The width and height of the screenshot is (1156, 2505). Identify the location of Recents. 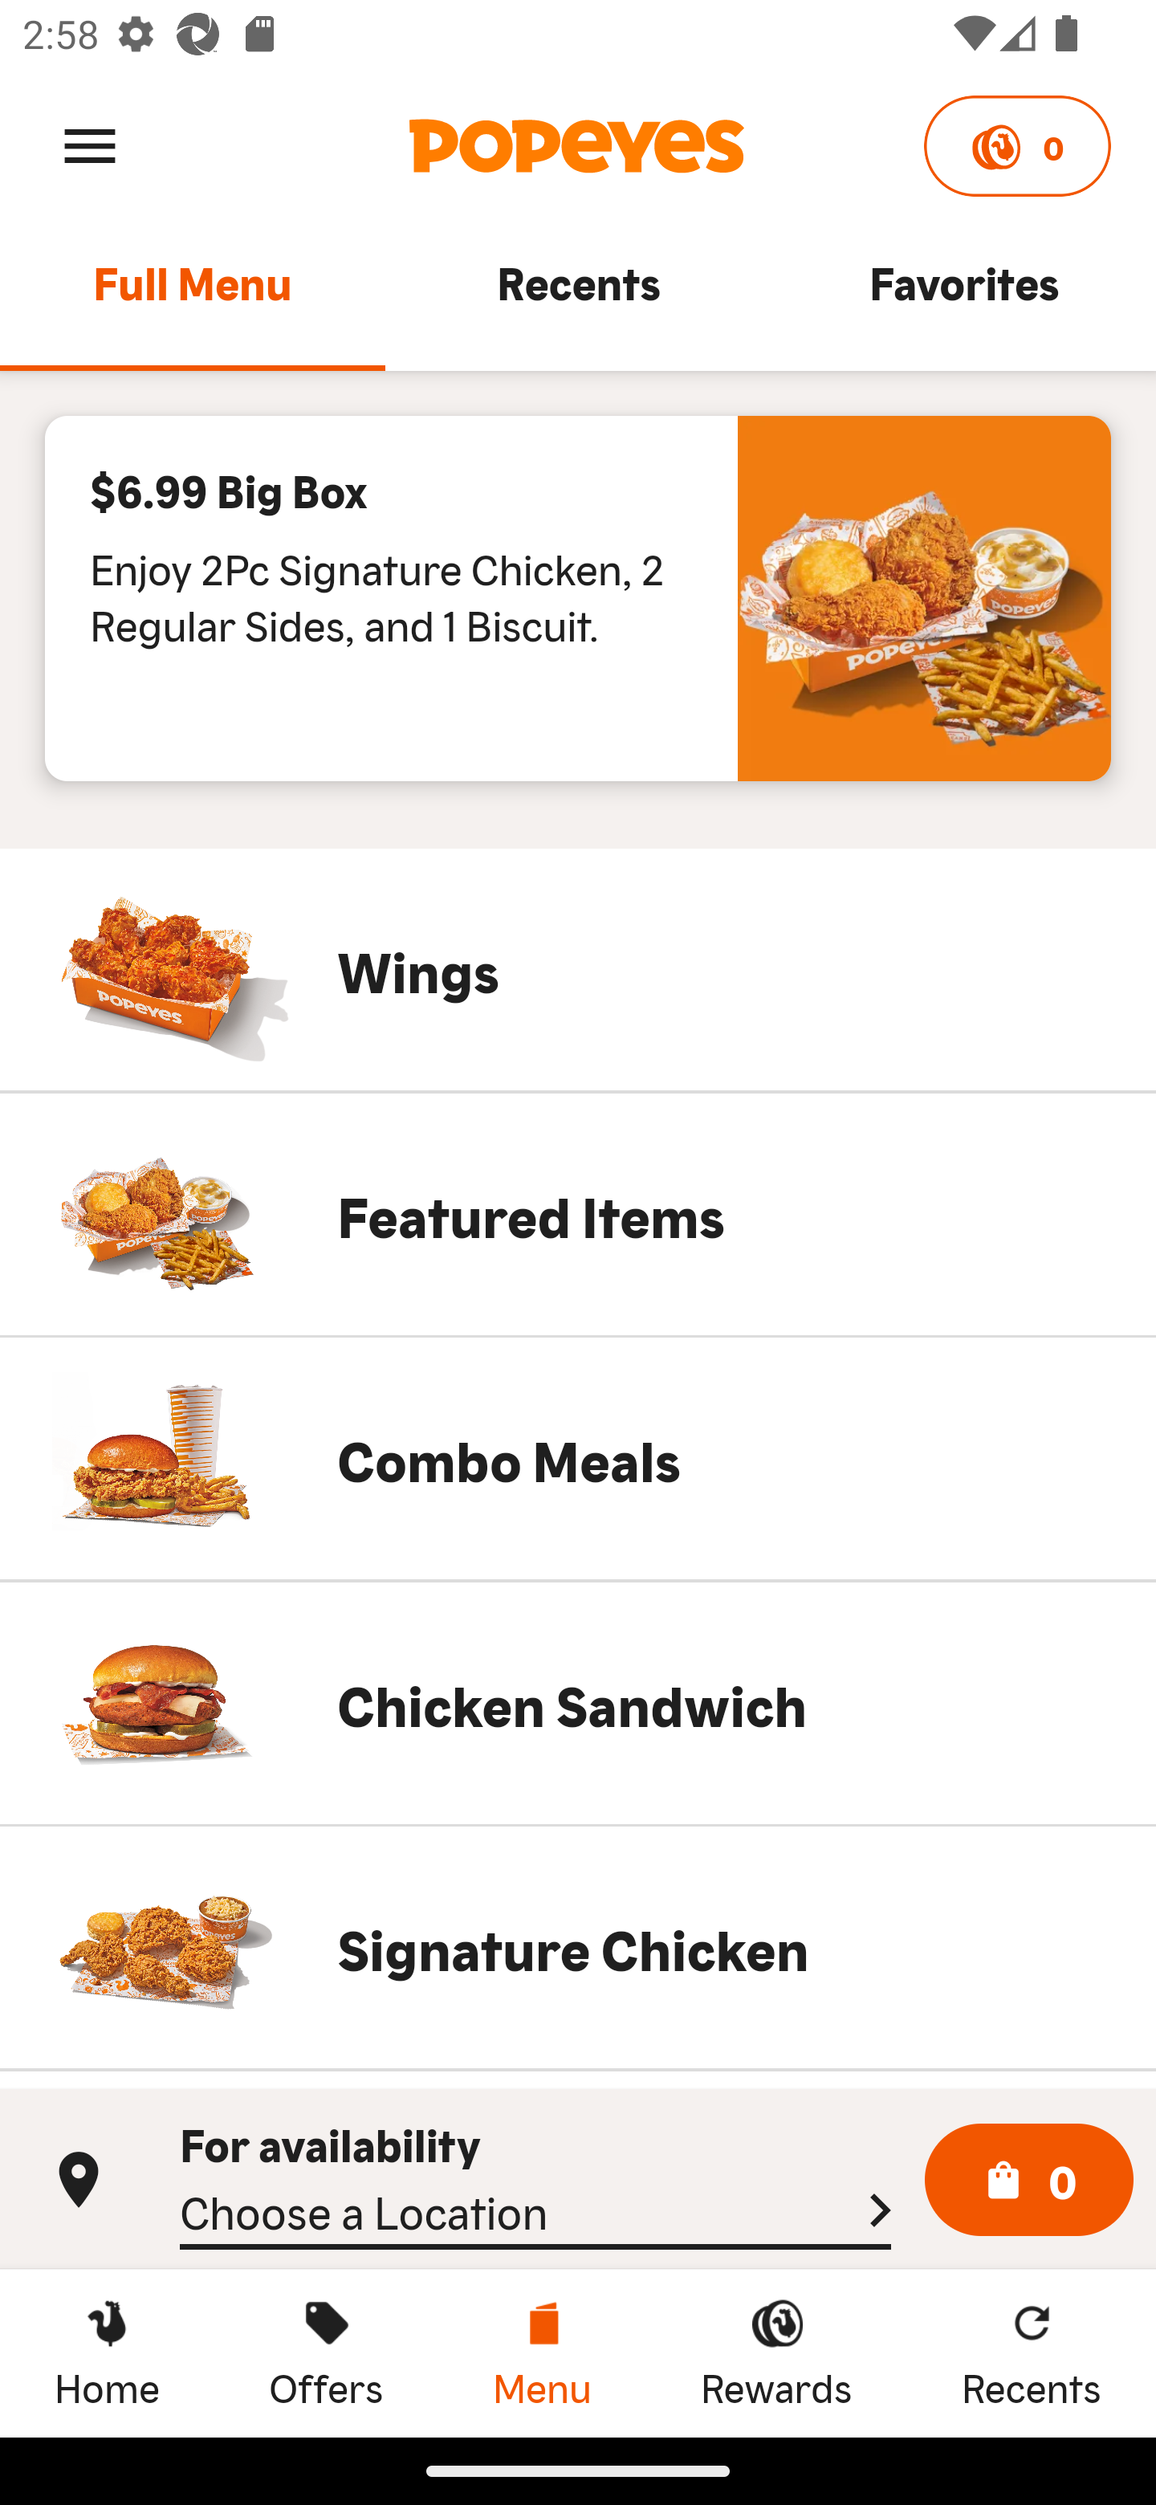
(578, 297).